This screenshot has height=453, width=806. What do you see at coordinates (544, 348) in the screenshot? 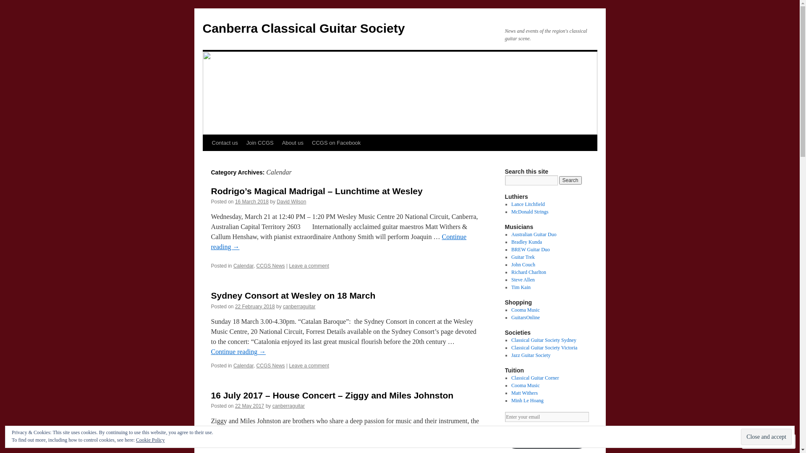
I see `Classical Guitar Society Victoria` at bounding box center [544, 348].